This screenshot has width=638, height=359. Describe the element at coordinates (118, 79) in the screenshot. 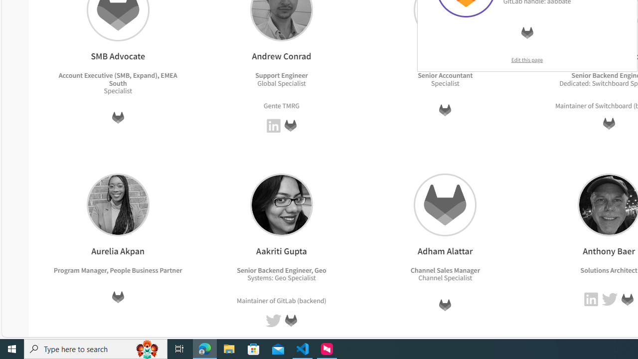

I see `Account Executive (SMB, Expand), EMEA South` at that location.